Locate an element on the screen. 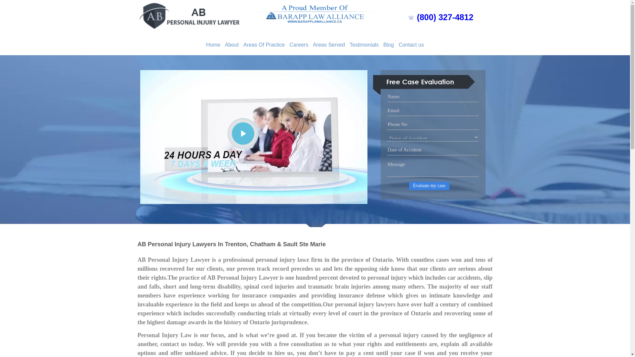 This screenshot has width=635, height=357. Contact us is located at coordinates (411, 45).